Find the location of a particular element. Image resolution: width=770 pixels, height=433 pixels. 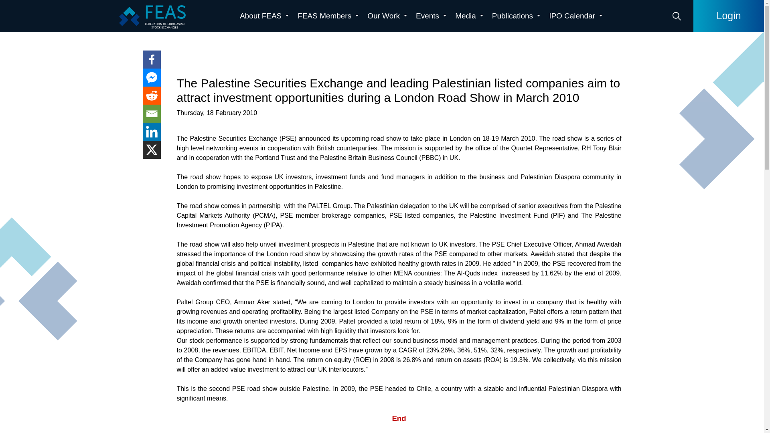

X is located at coordinates (152, 150).